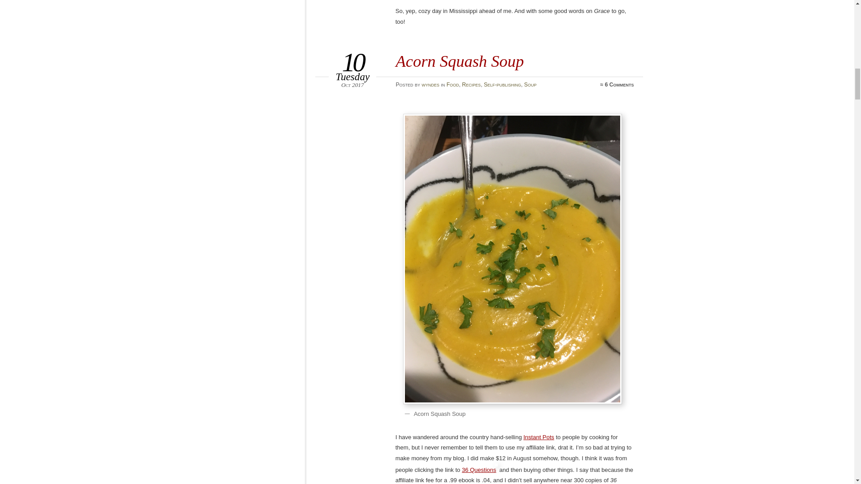  Describe the element at coordinates (539, 436) in the screenshot. I see `Instant Pots` at that location.